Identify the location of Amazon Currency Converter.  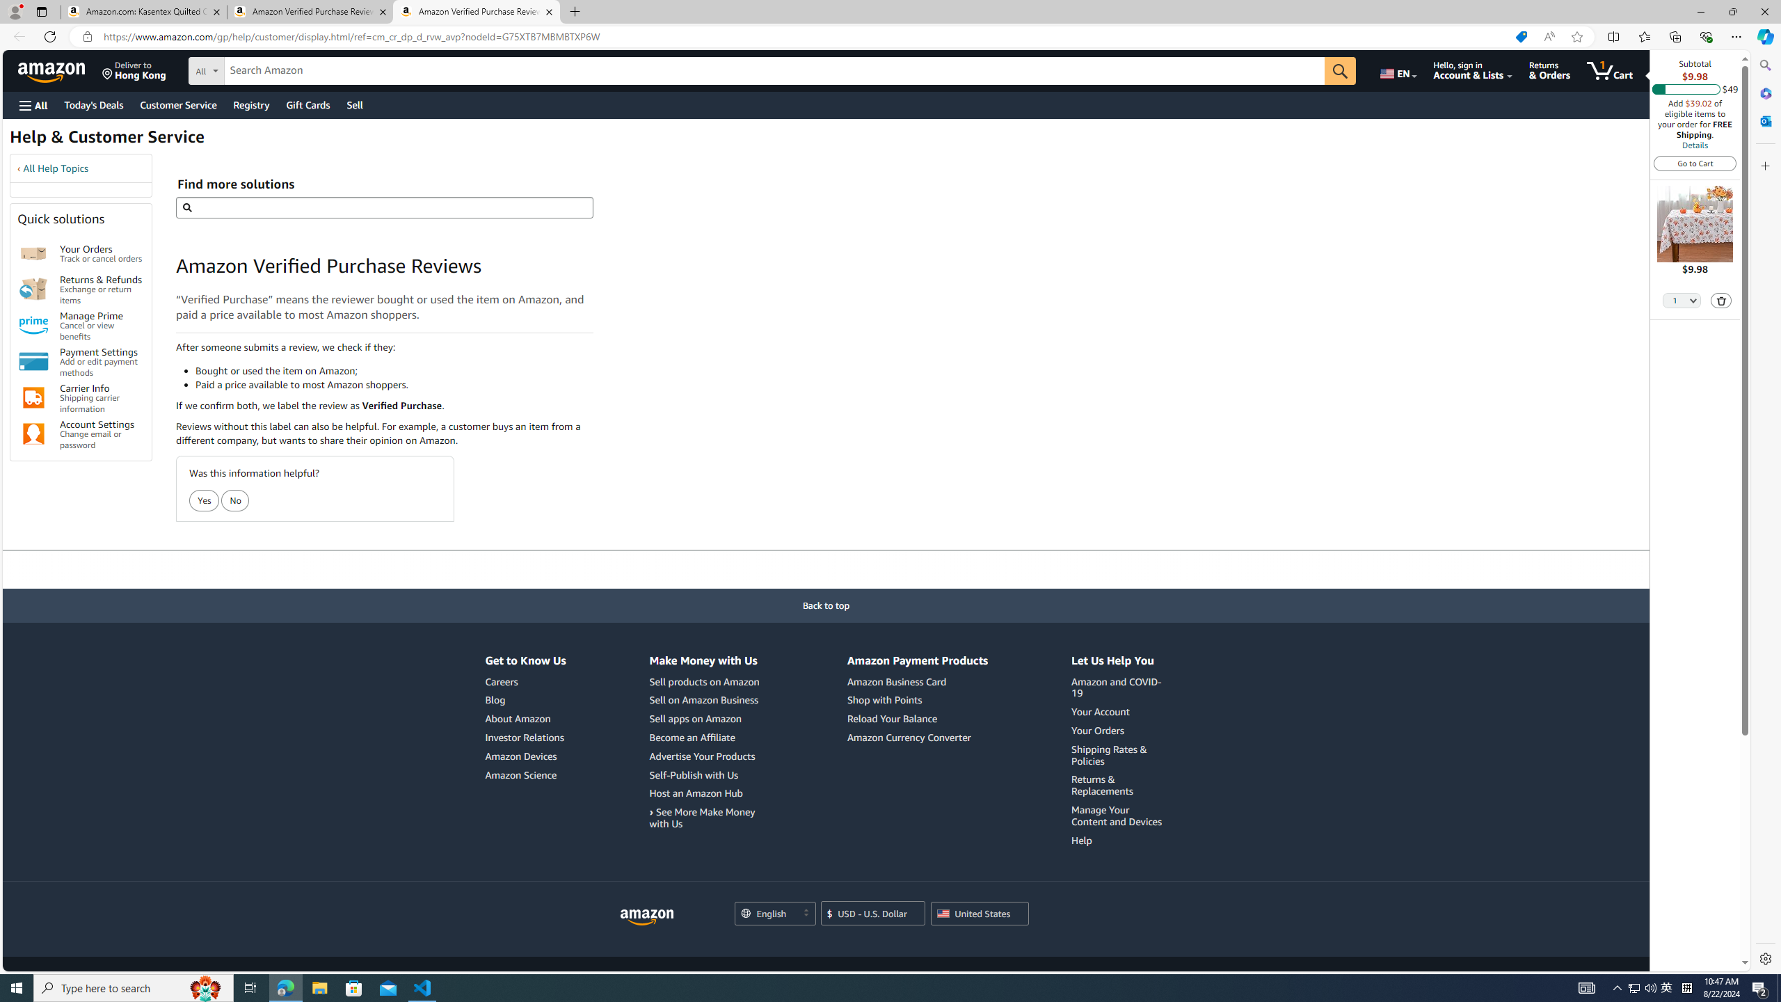
(917, 738).